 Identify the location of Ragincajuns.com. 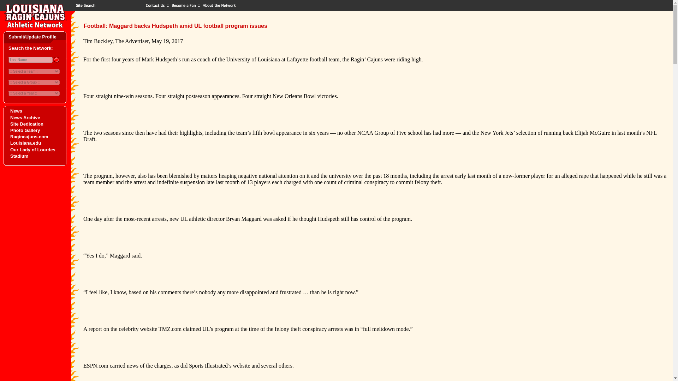
(29, 137).